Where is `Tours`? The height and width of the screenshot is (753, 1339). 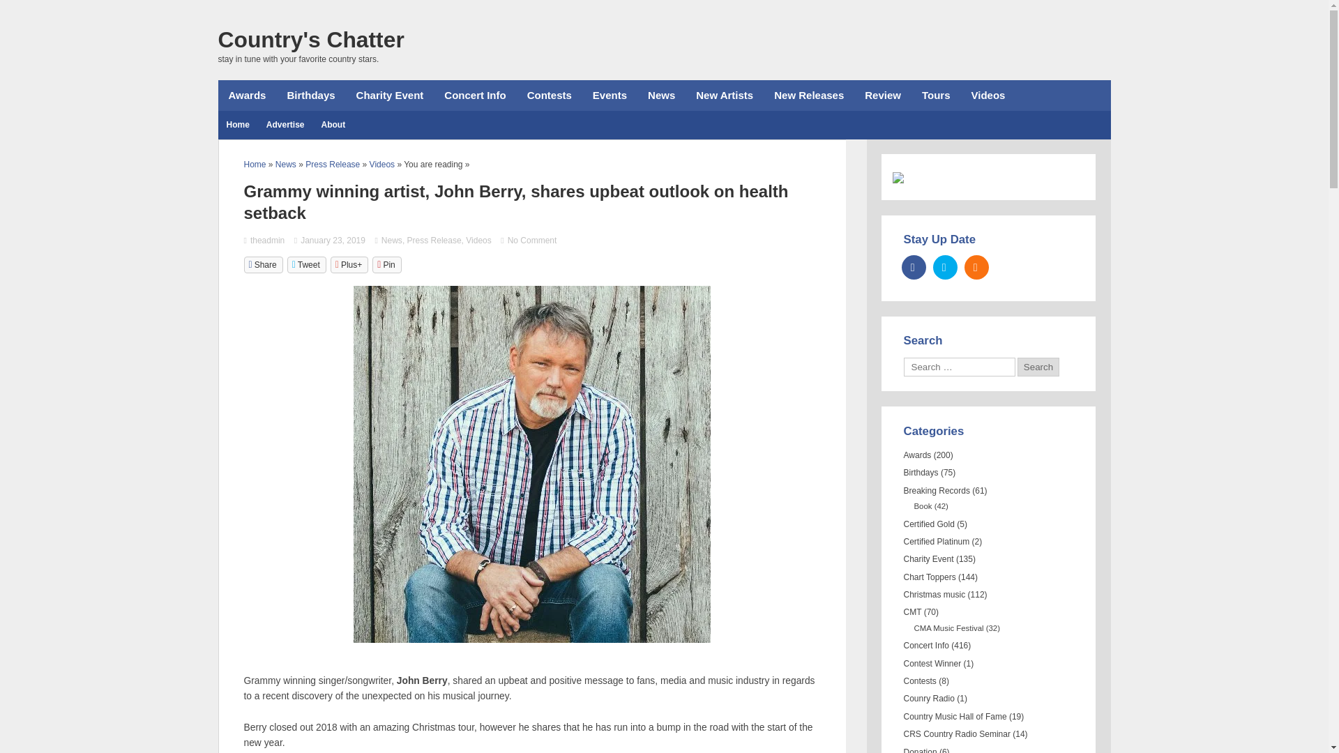 Tours is located at coordinates (936, 95).